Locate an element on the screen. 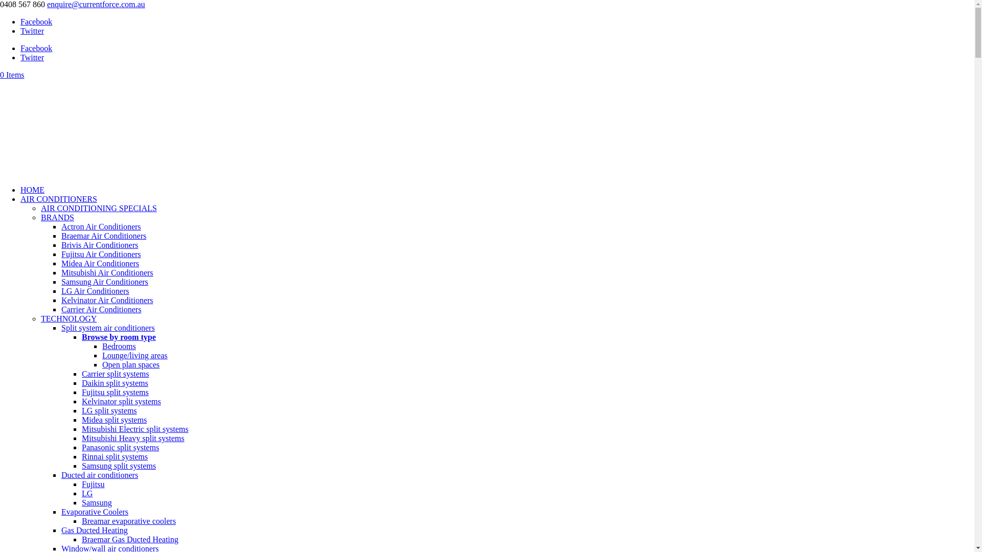  Open plan spaces is located at coordinates (131, 365).